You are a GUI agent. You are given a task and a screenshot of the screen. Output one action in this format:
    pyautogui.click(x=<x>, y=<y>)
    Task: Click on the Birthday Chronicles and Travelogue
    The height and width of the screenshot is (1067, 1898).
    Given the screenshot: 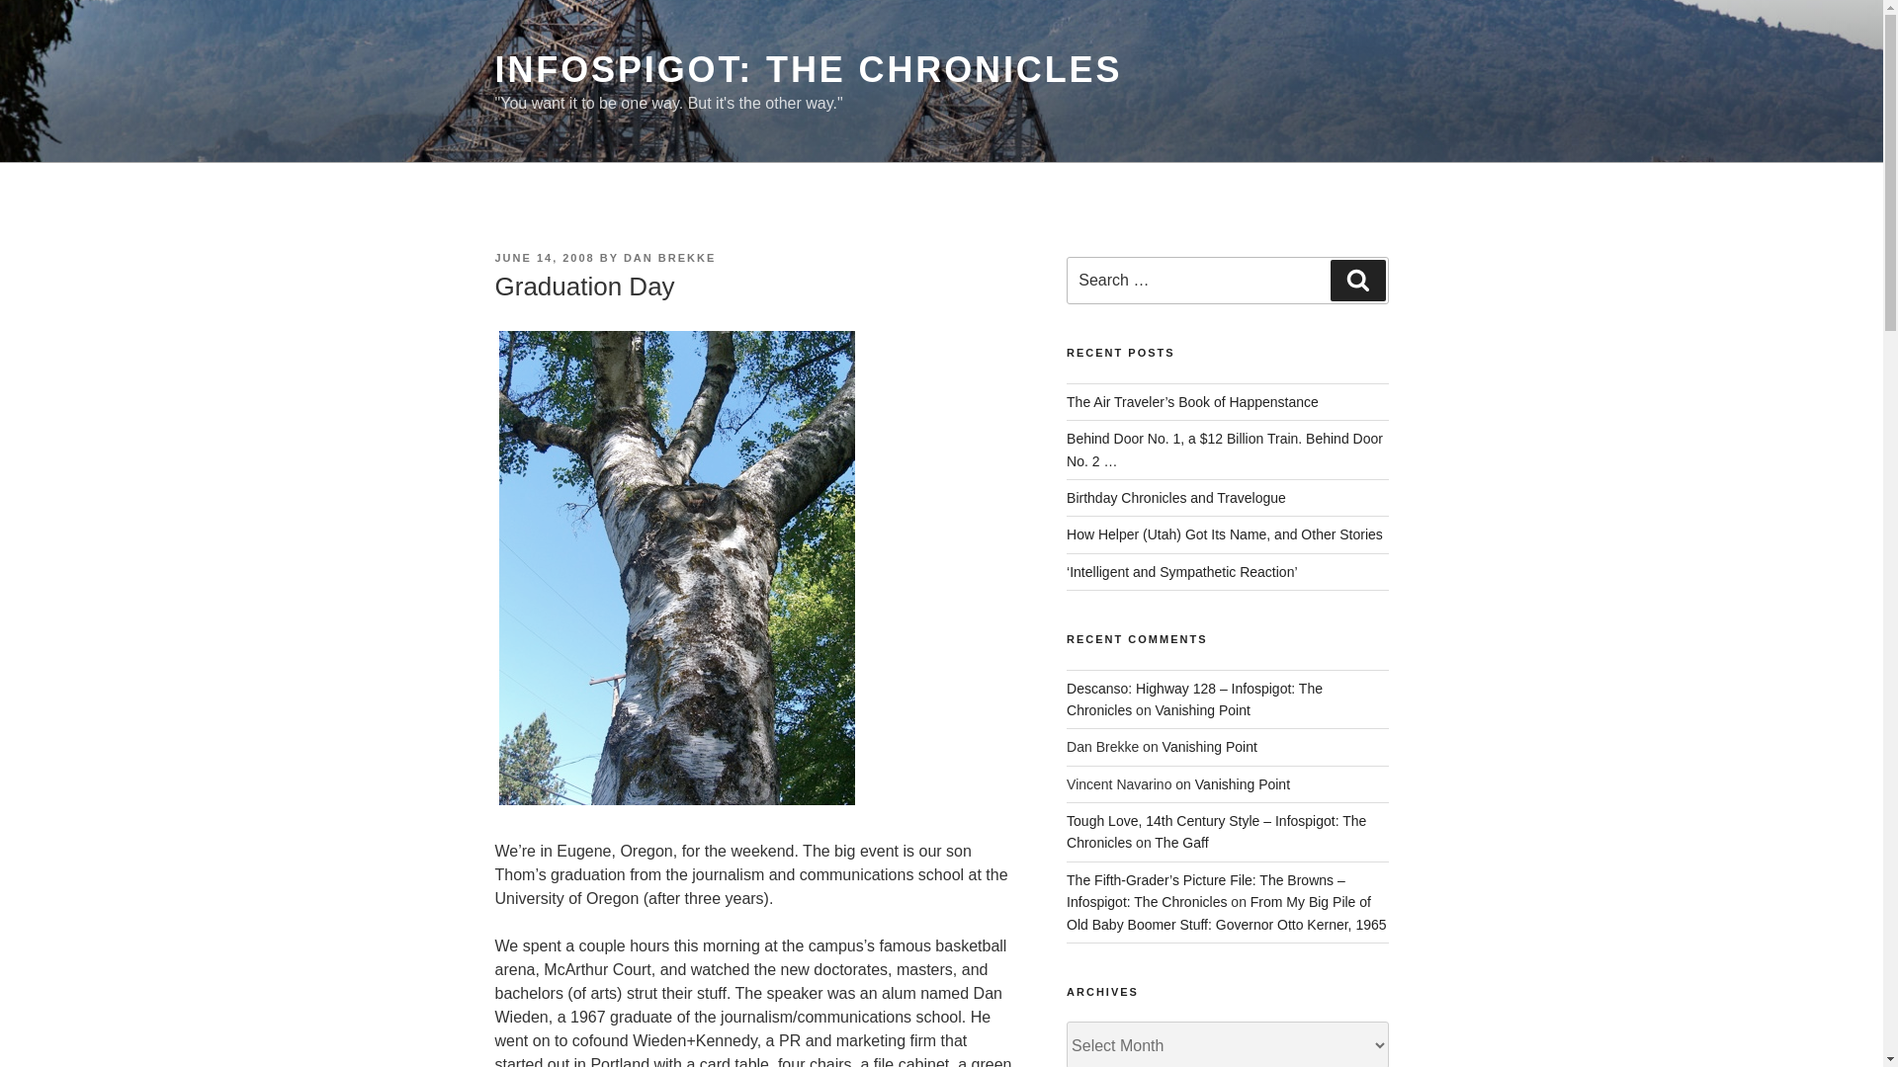 What is the action you would take?
    pyautogui.click(x=1176, y=497)
    